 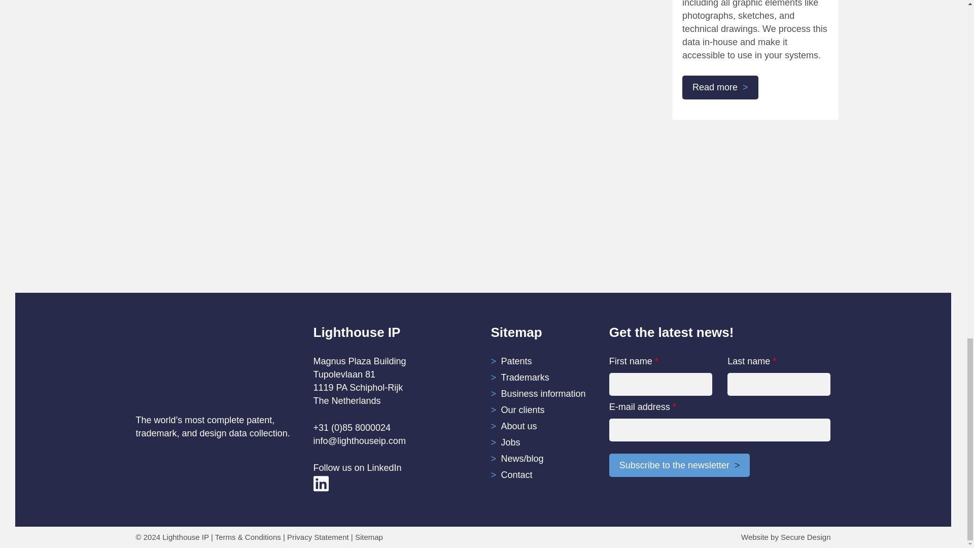 What do you see at coordinates (544, 394) in the screenshot?
I see `Business information` at bounding box center [544, 394].